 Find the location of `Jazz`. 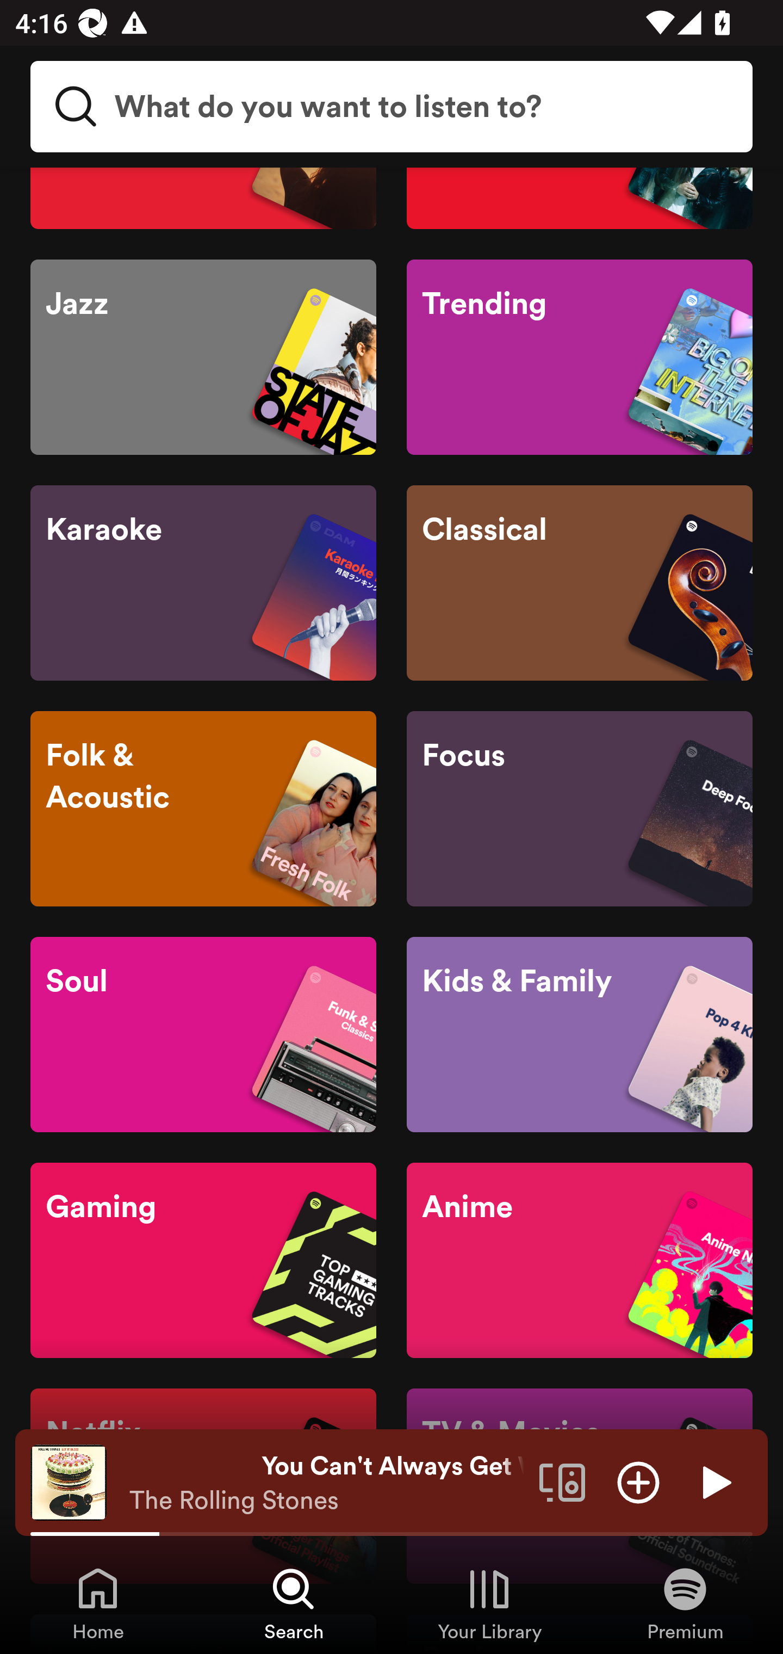

Jazz is located at coordinates (203, 357).